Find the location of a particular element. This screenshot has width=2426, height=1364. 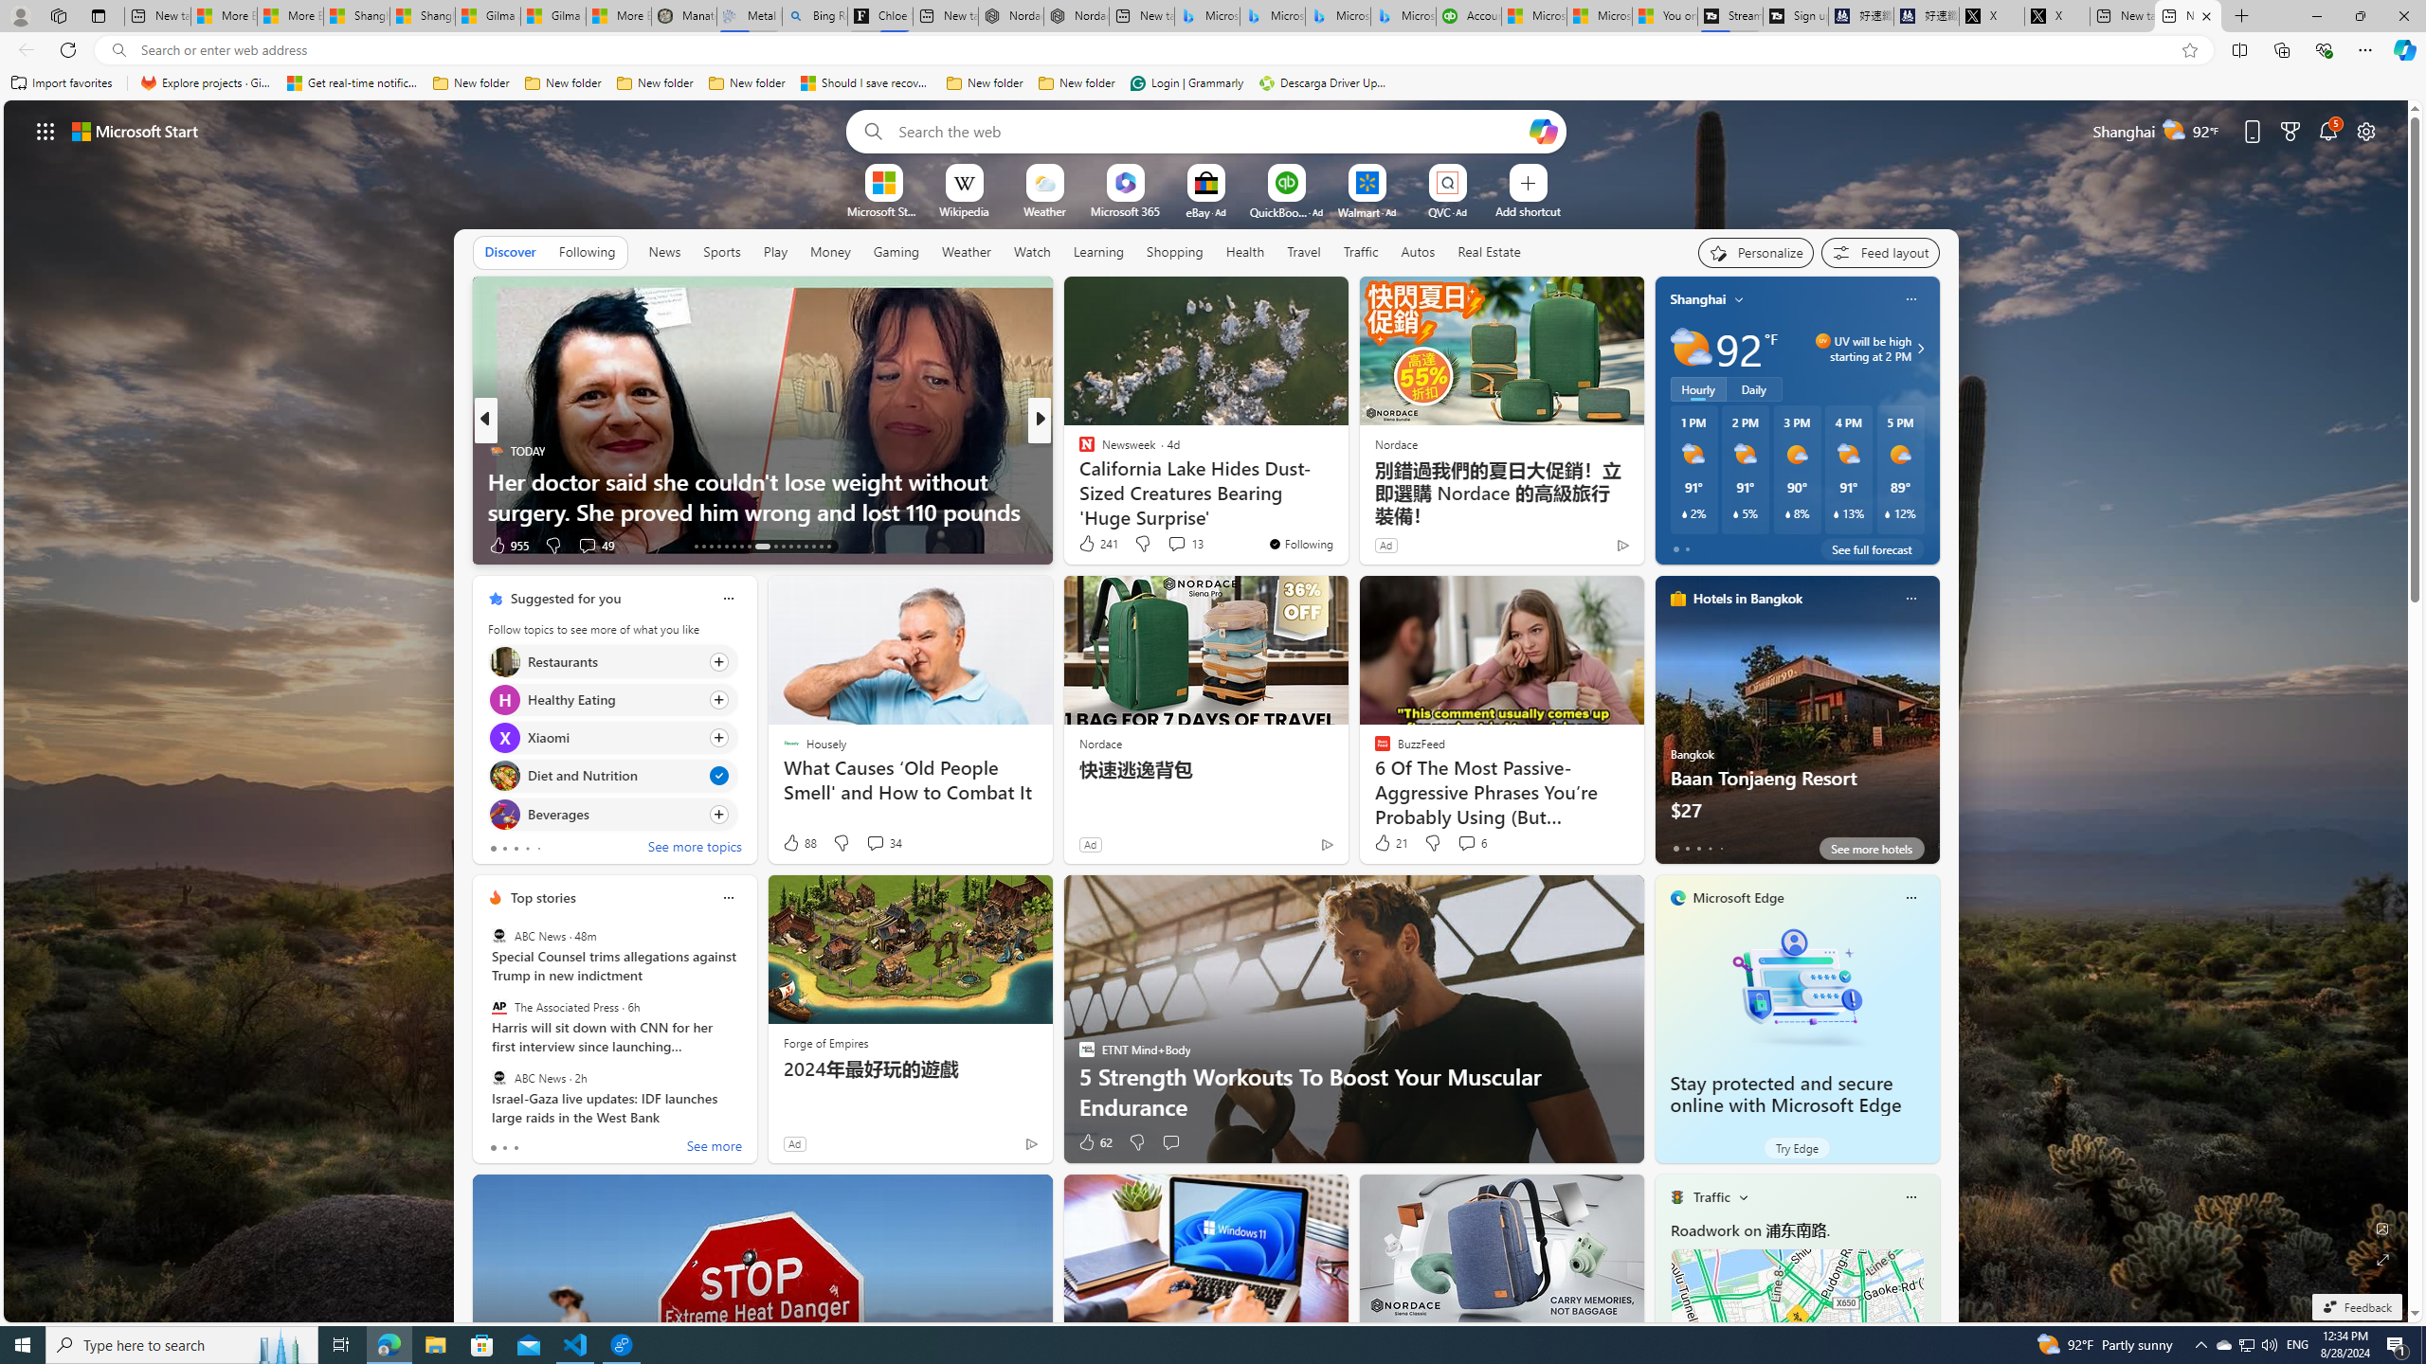

AutomationID: tab-17 is located at coordinates (726, 547).